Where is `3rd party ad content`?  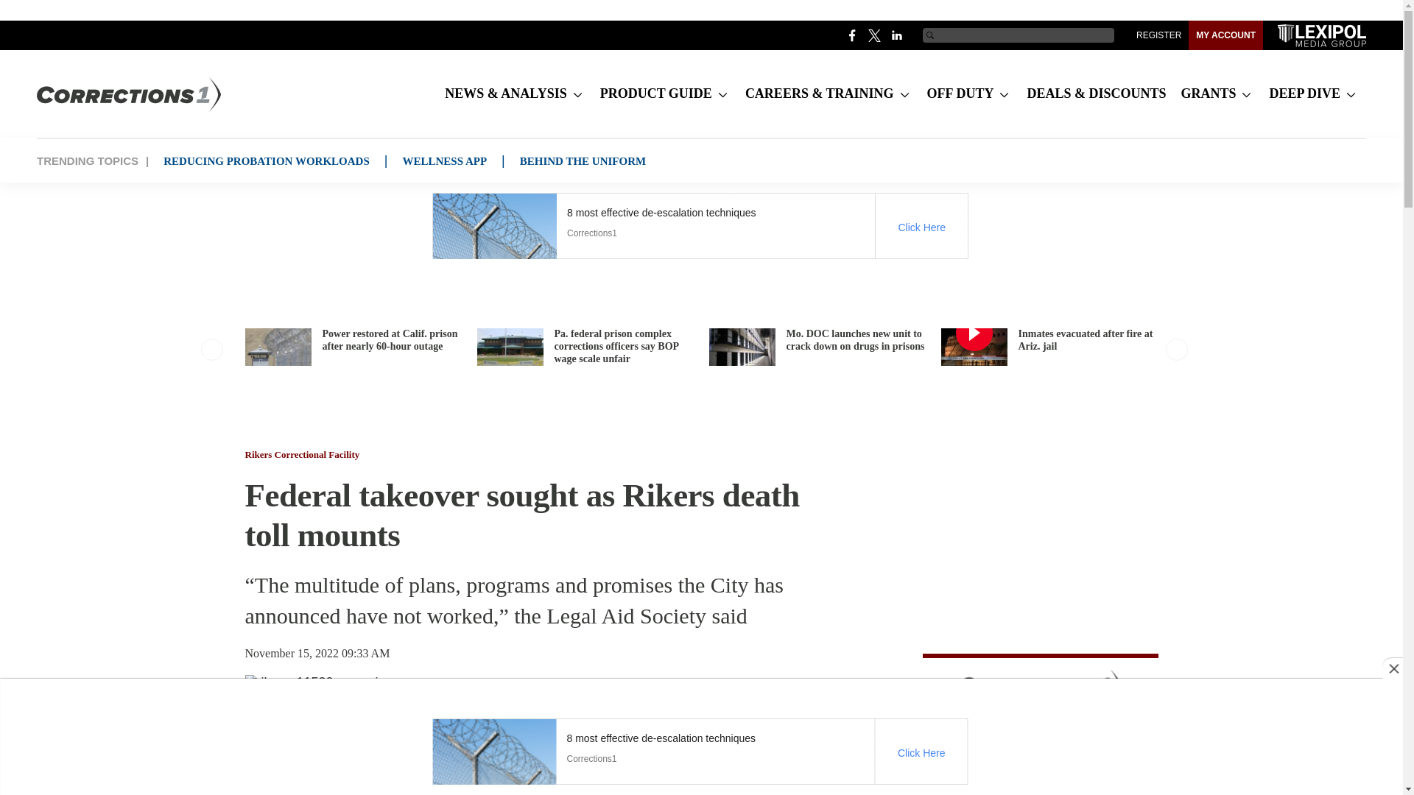 3rd party ad content is located at coordinates (699, 751).